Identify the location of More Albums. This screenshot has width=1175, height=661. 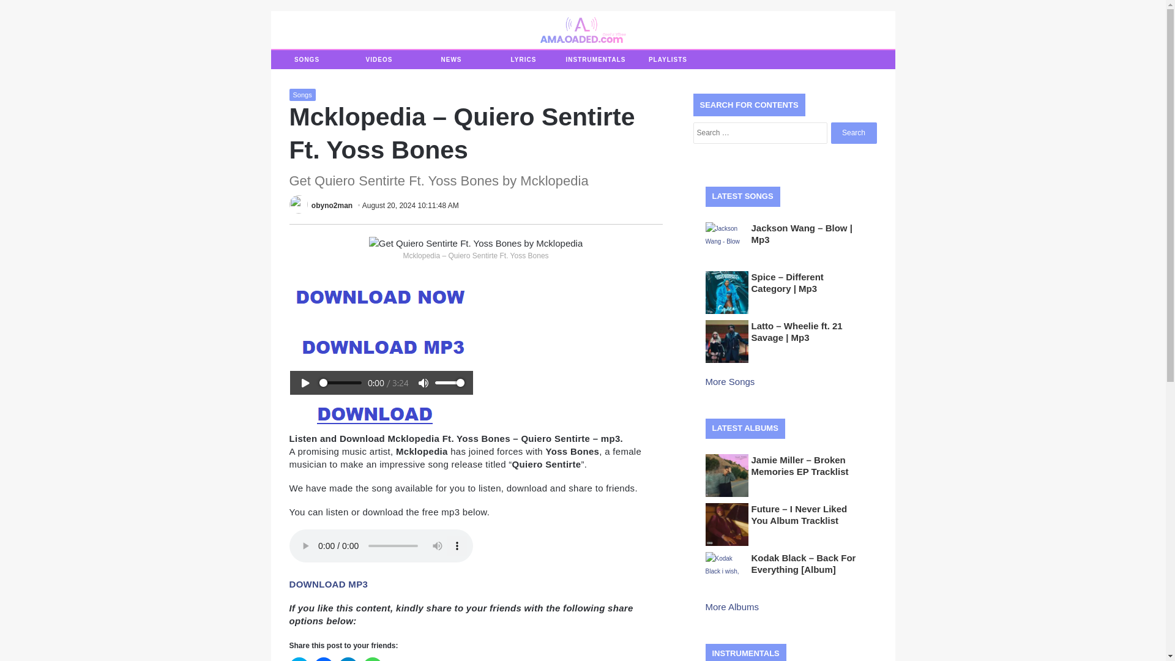
(733, 607).